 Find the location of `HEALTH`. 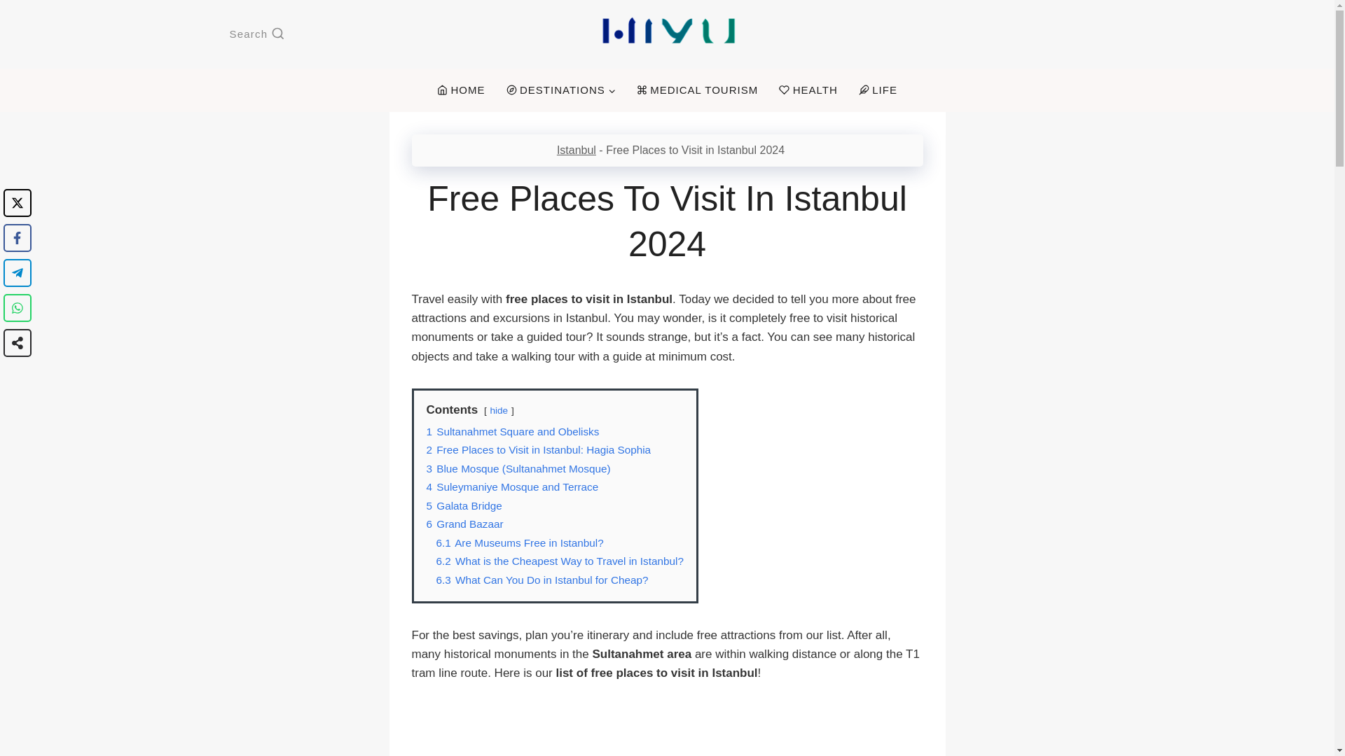

HEALTH is located at coordinates (808, 90).